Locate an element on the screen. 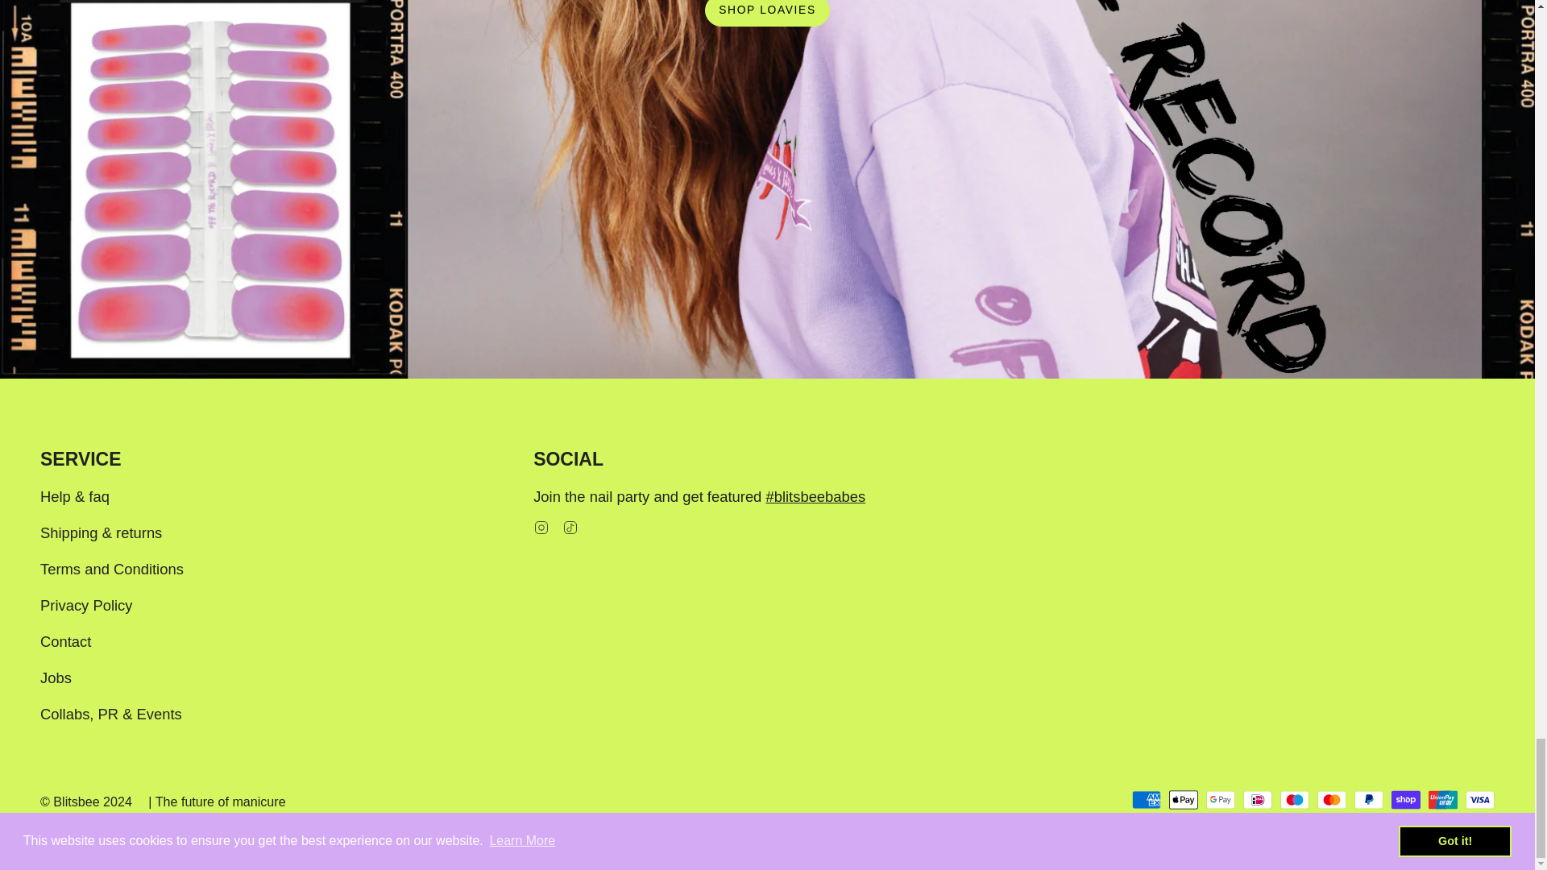 This screenshot has width=1547, height=870. Apple Pay is located at coordinates (1183, 799).